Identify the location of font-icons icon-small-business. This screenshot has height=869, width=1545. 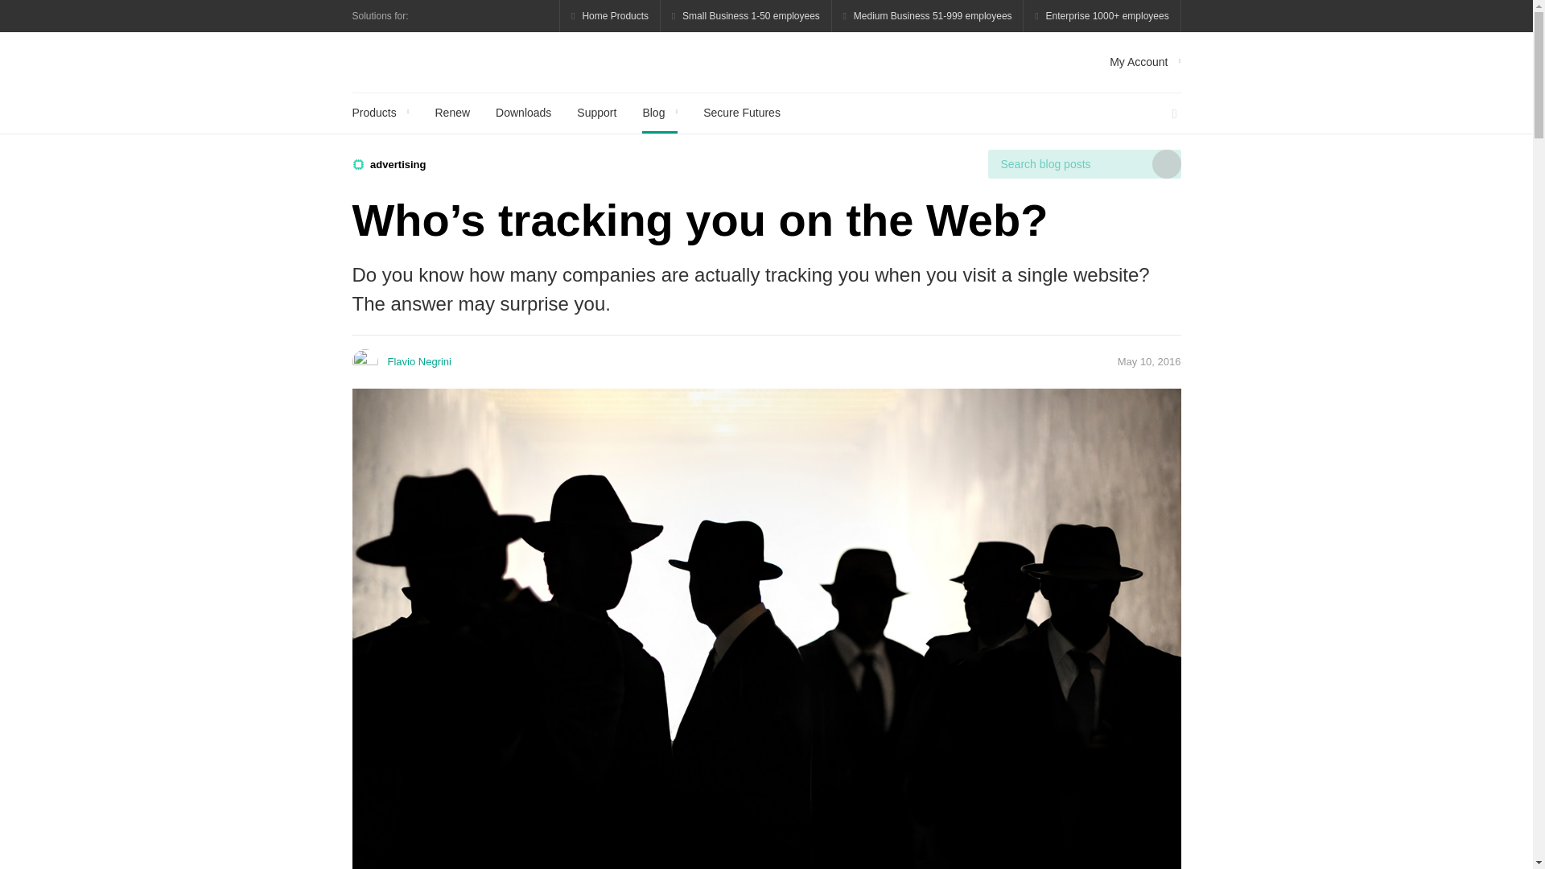
(747, 16).